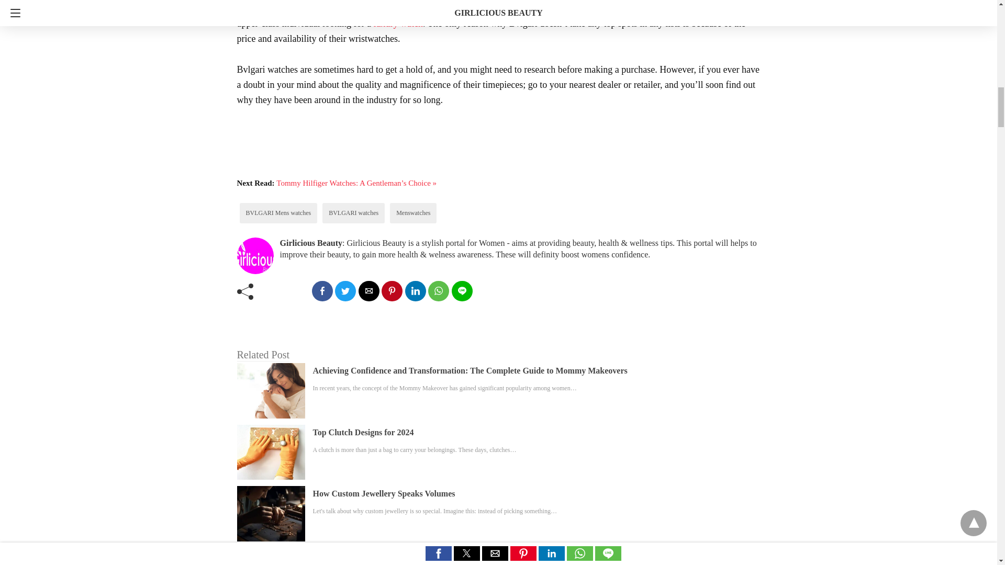 Image resolution: width=1005 pixels, height=565 pixels. I want to click on BVLGARI watches, so click(353, 212).